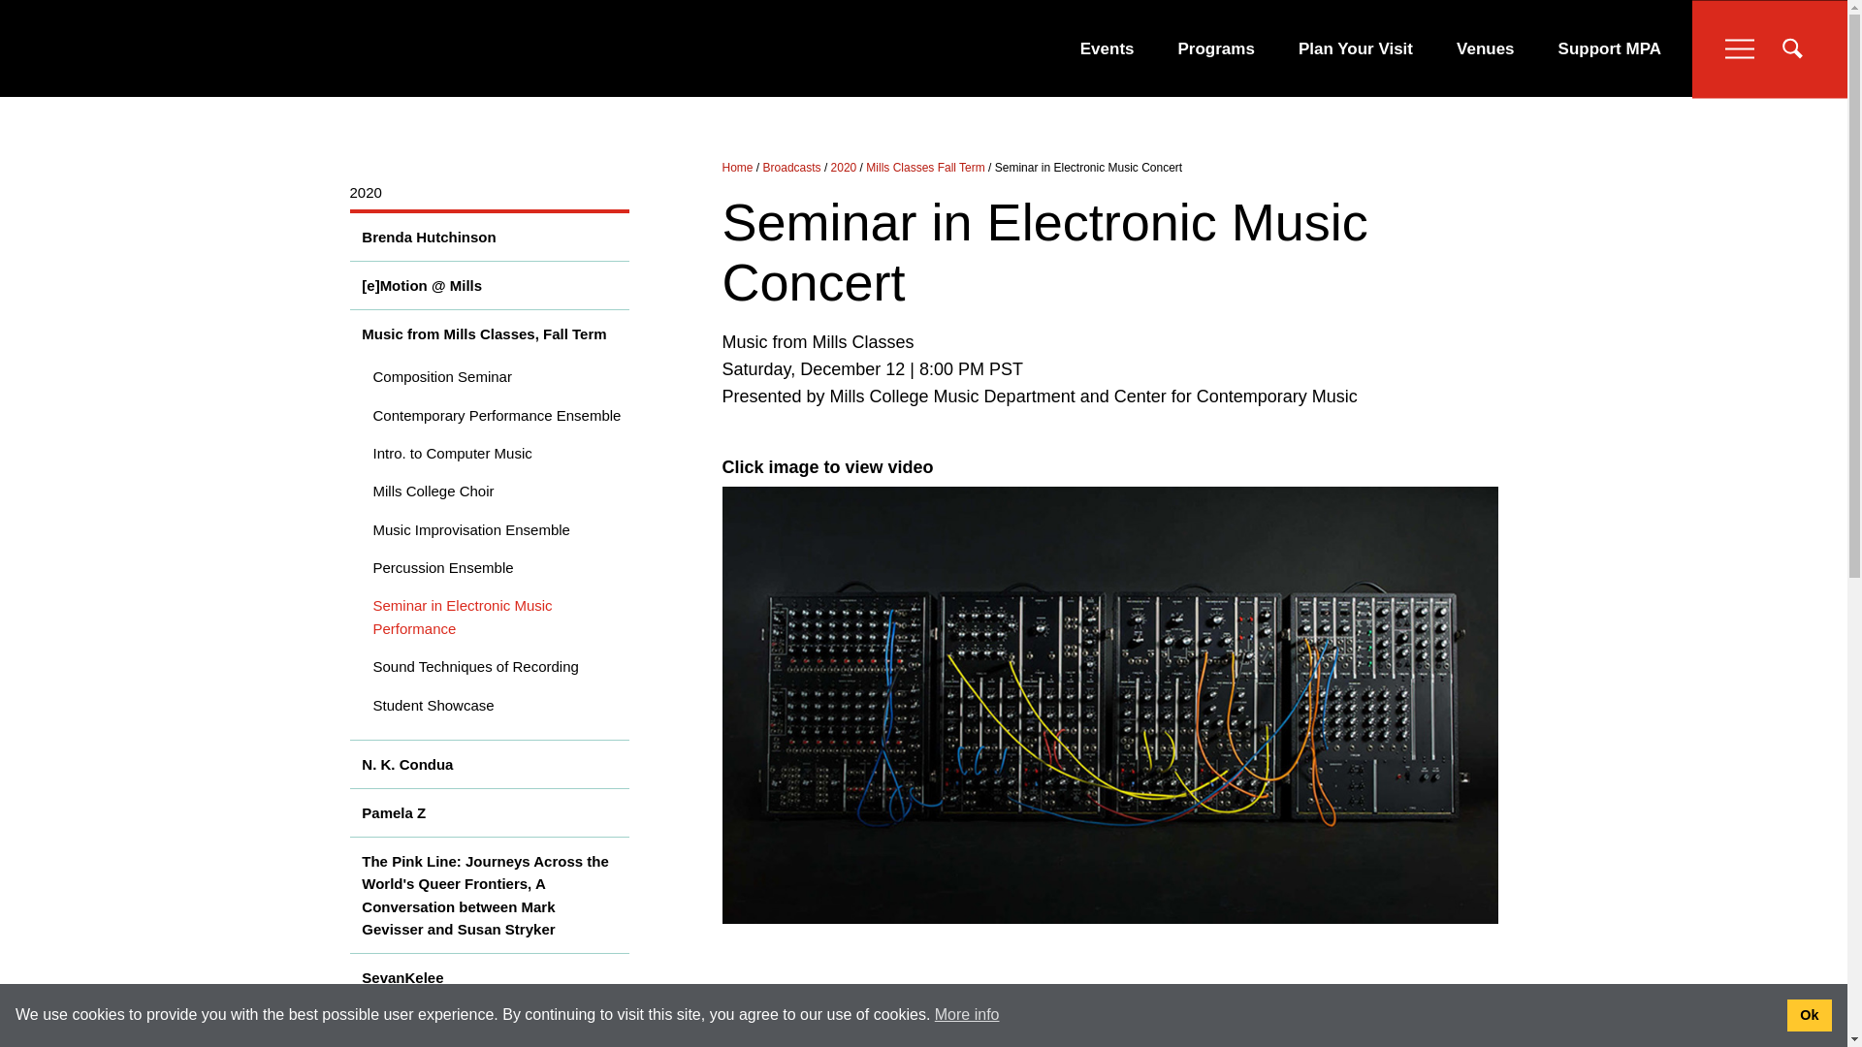  Describe the element at coordinates (1792, 48) in the screenshot. I see `toggle search` at that location.